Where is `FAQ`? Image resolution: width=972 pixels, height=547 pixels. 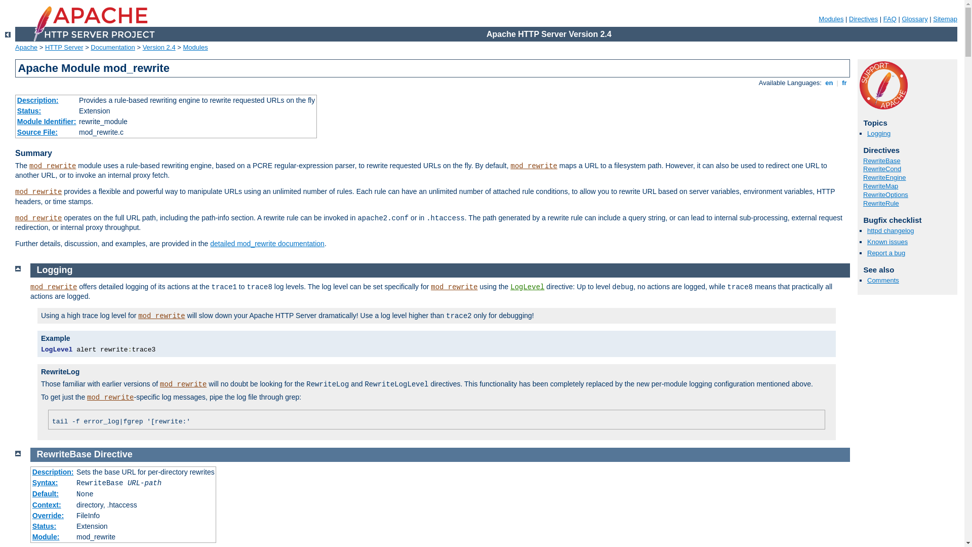
FAQ is located at coordinates (890, 19).